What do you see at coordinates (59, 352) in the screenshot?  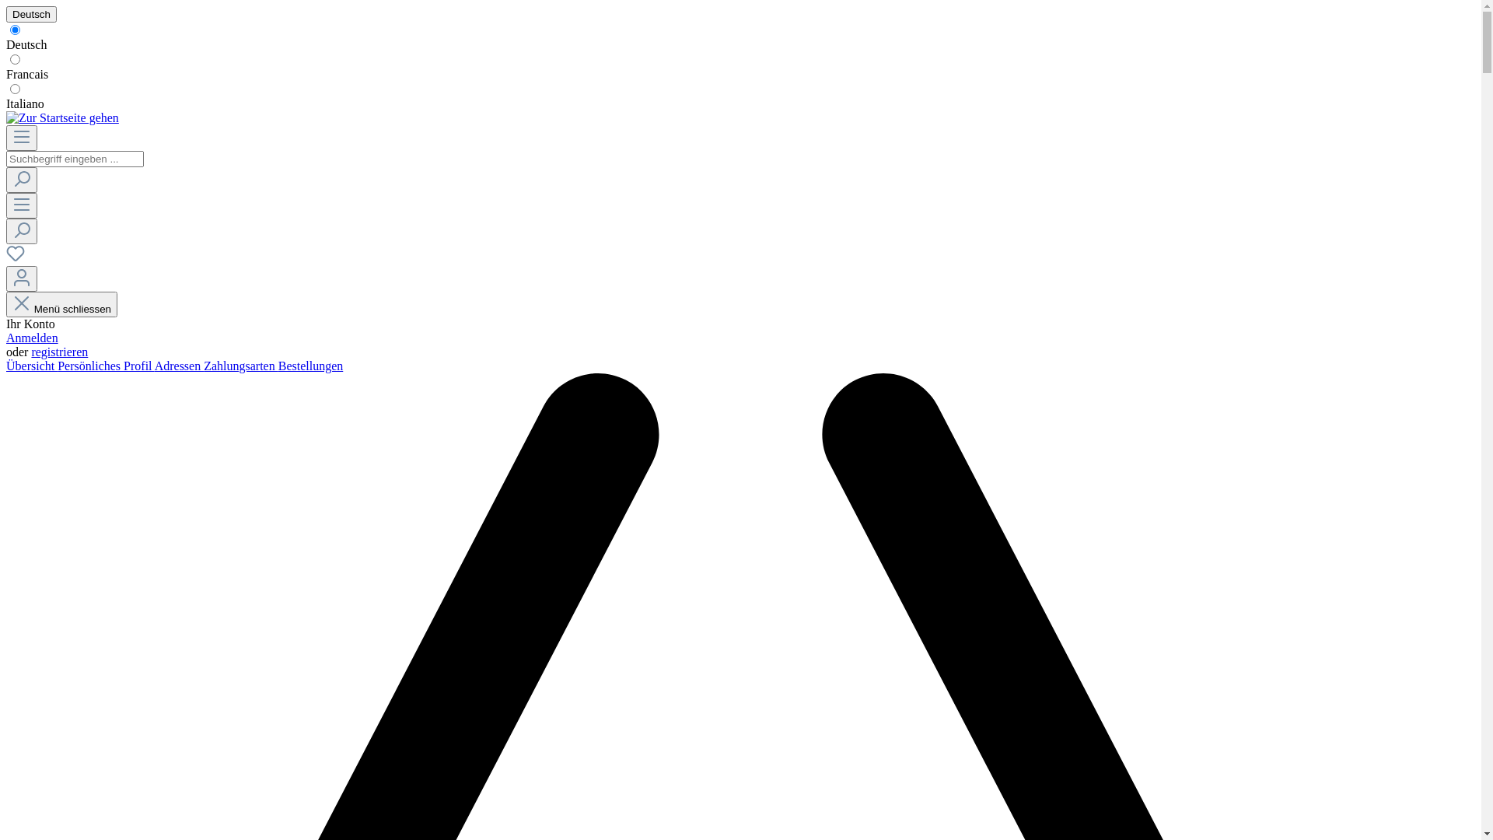 I see `registrieren` at bounding box center [59, 352].